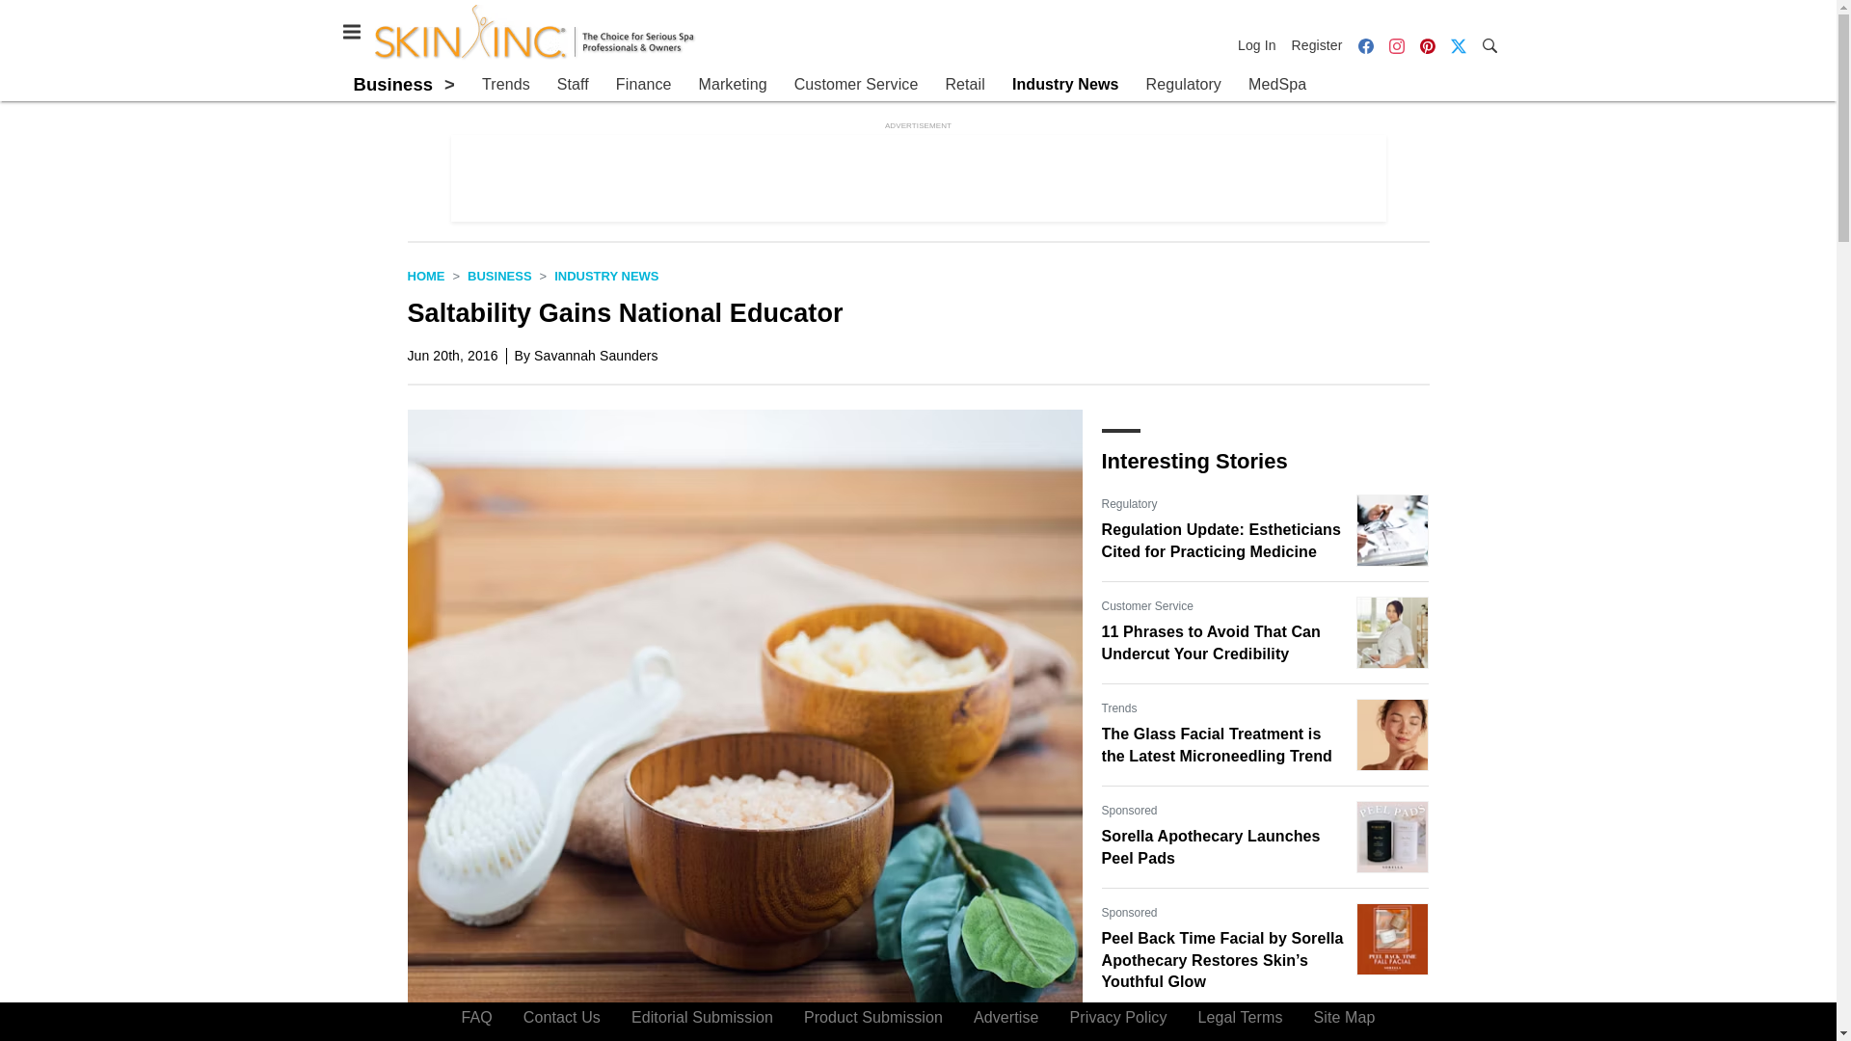  I want to click on 3rd party ad content, so click(919, 178).